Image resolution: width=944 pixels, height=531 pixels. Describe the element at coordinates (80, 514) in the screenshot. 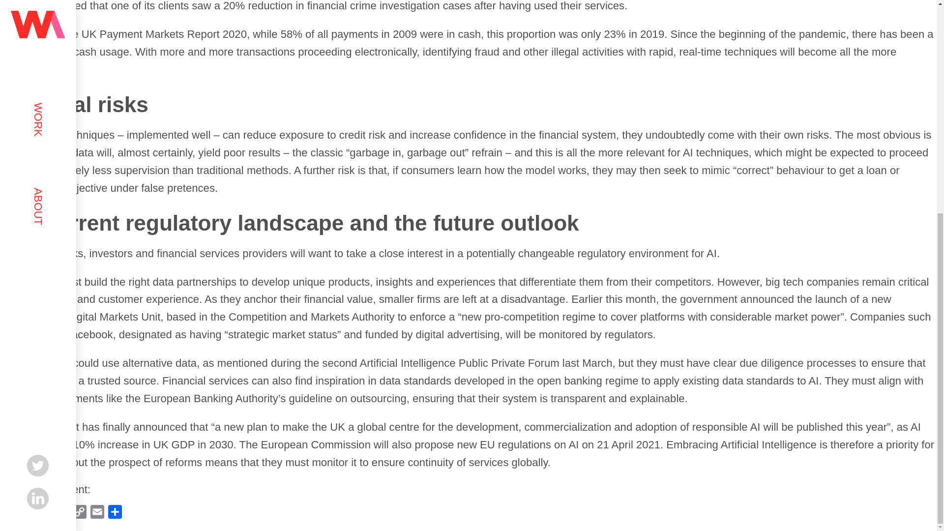

I see `Copy Link` at that location.